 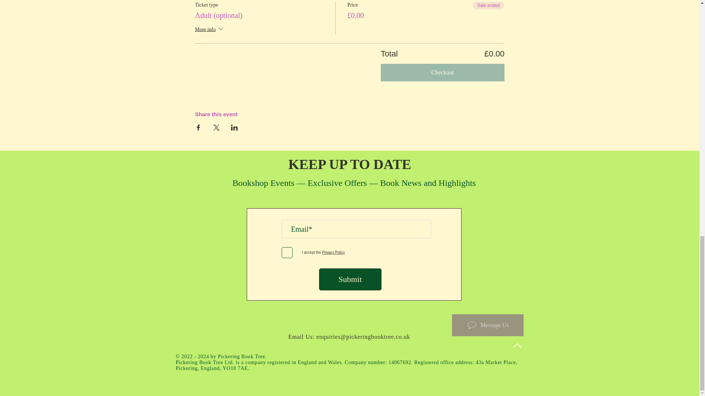 What do you see at coordinates (333, 252) in the screenshot?
I see `Privacy Policy` at bounding box center [333, 252].